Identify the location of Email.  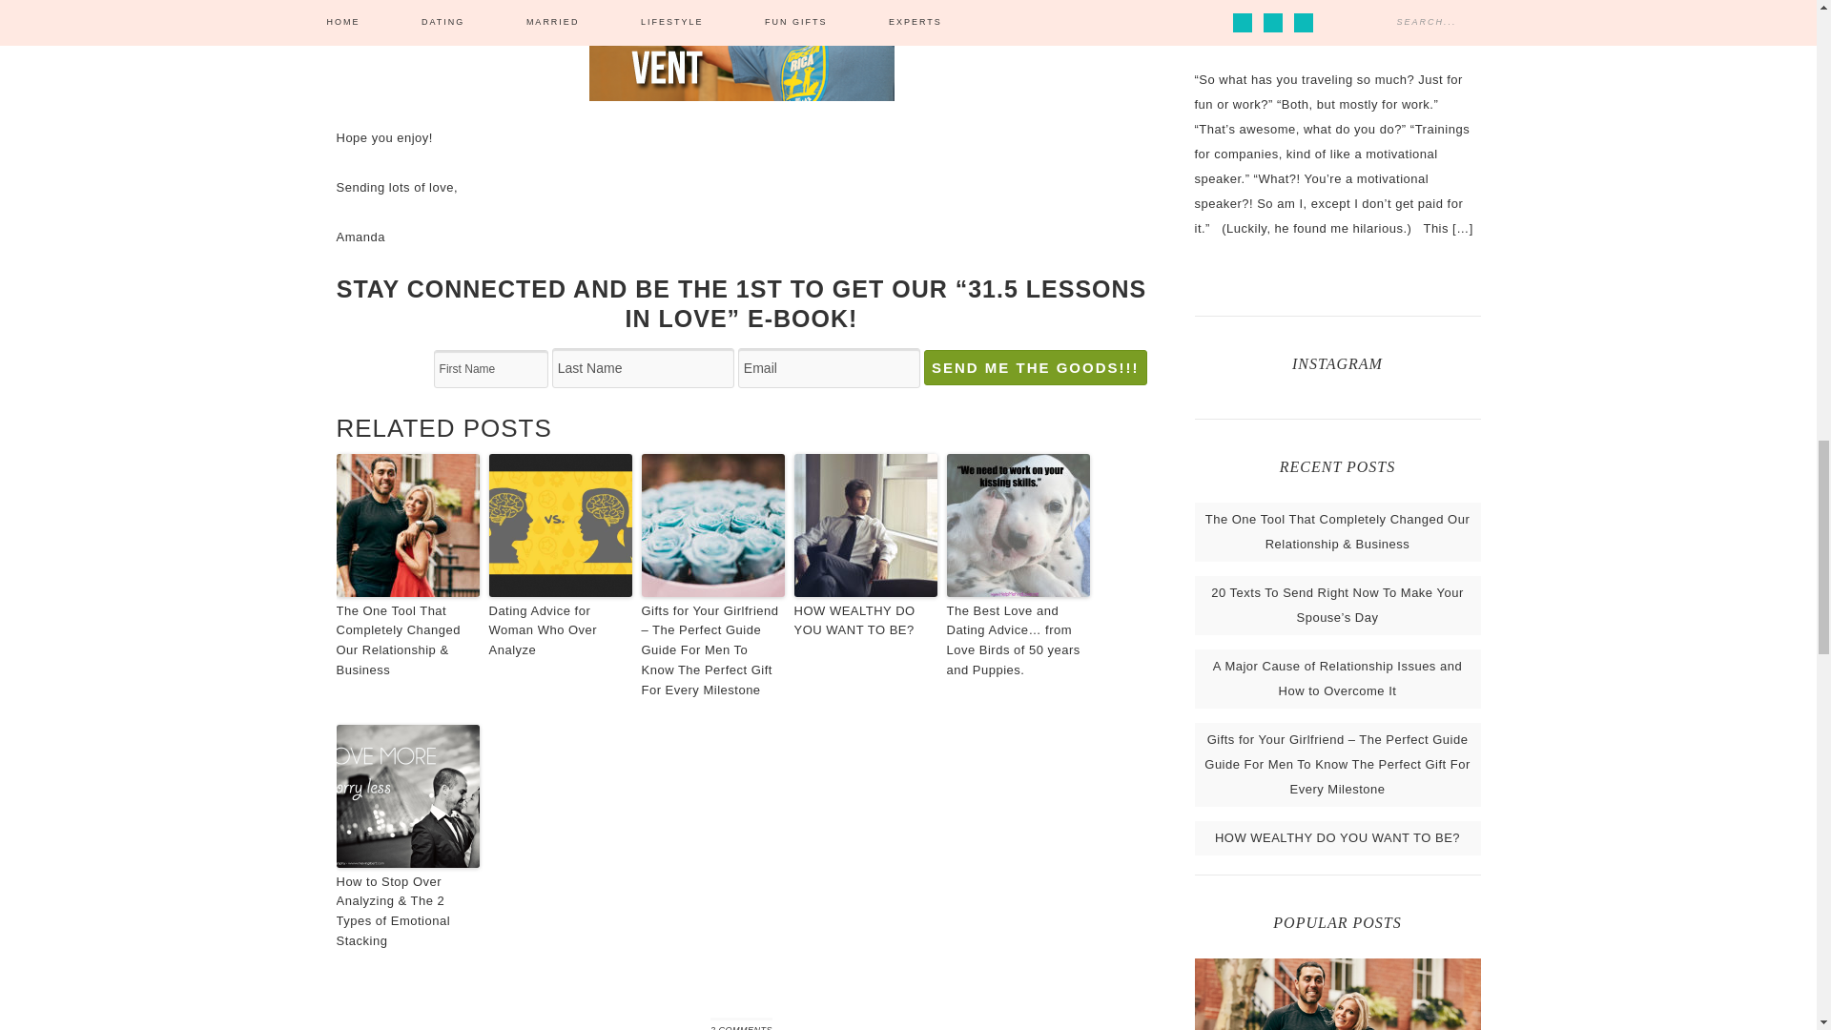
(829, 368).